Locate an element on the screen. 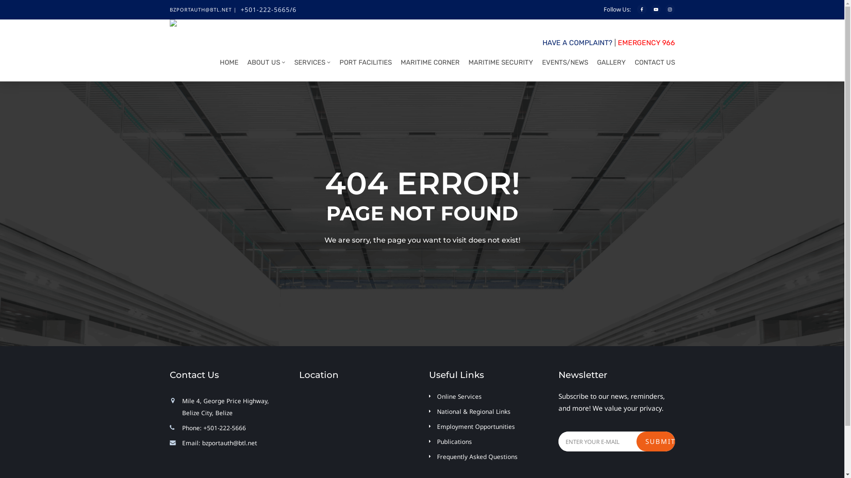  Online Services is located at coordinates (459, 396).